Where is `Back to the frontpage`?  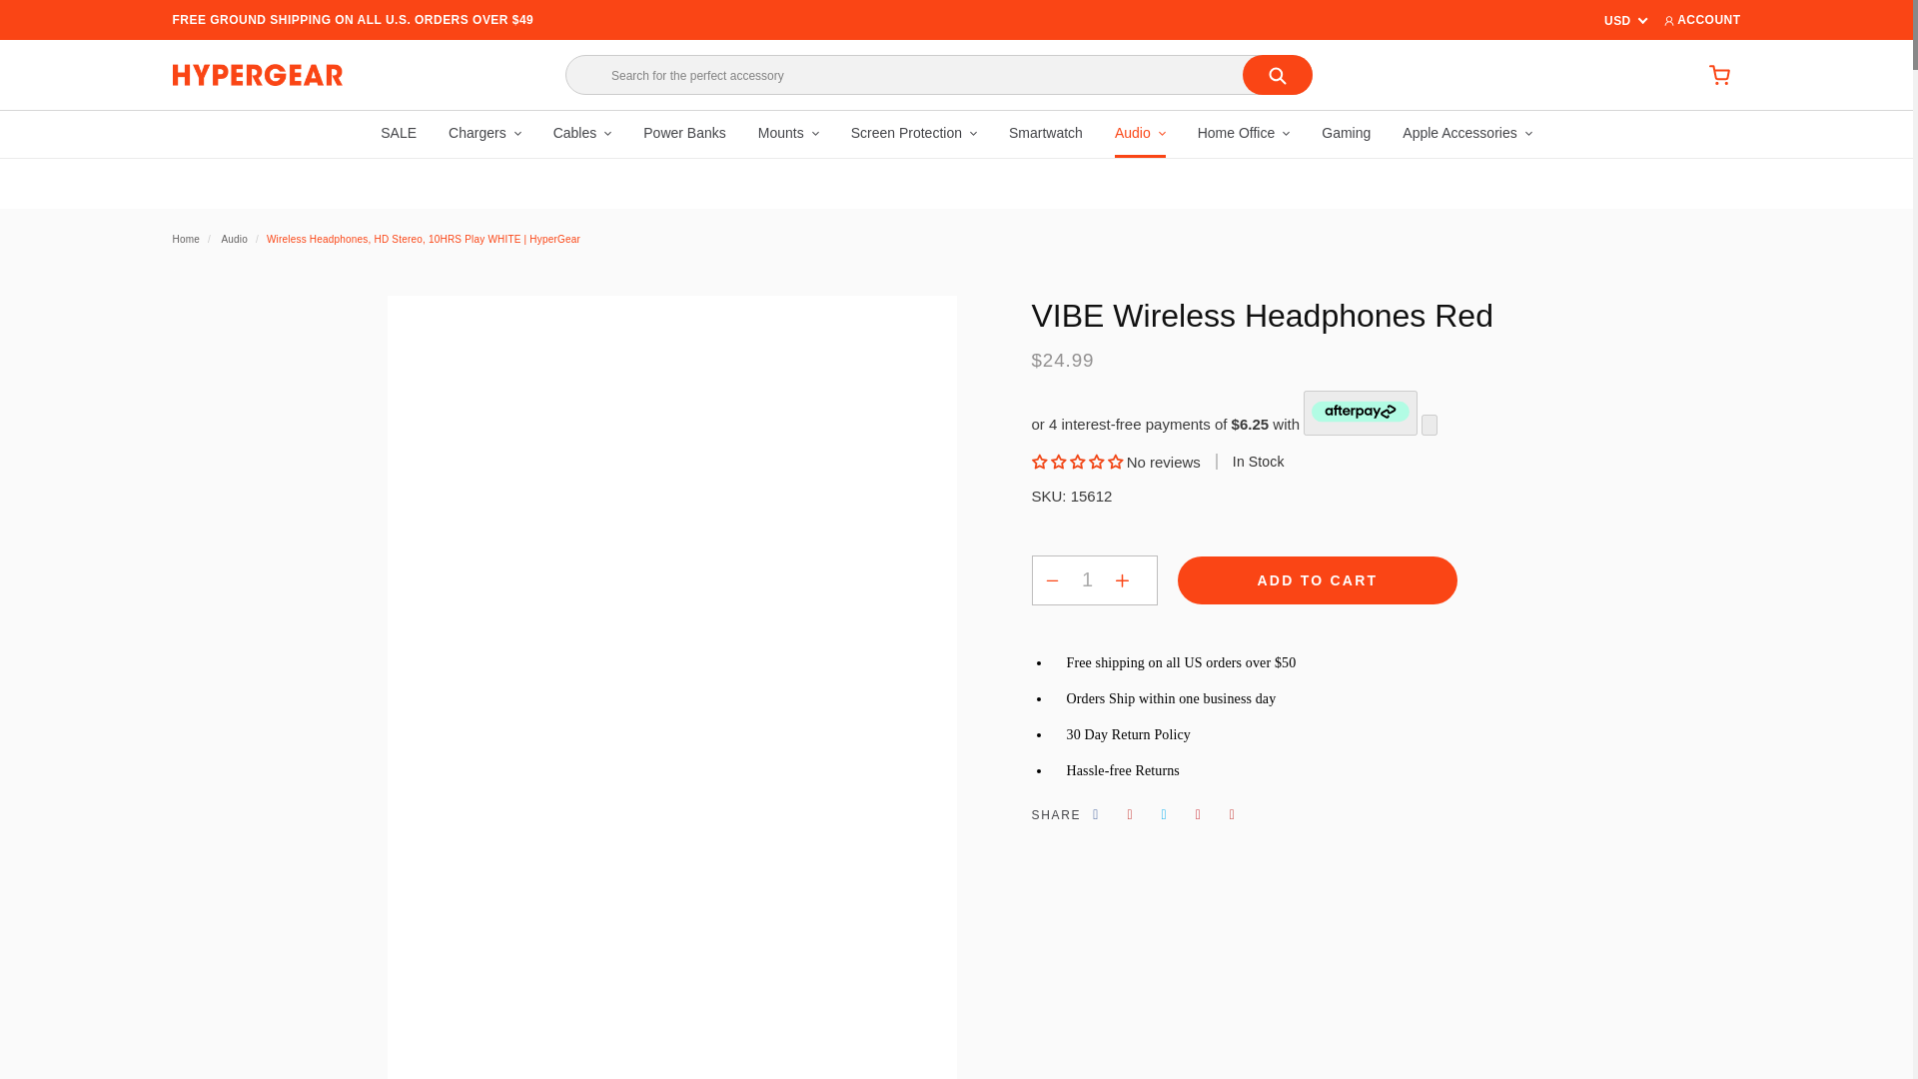
Back to the frontpage is located at coordinates (186, 240).